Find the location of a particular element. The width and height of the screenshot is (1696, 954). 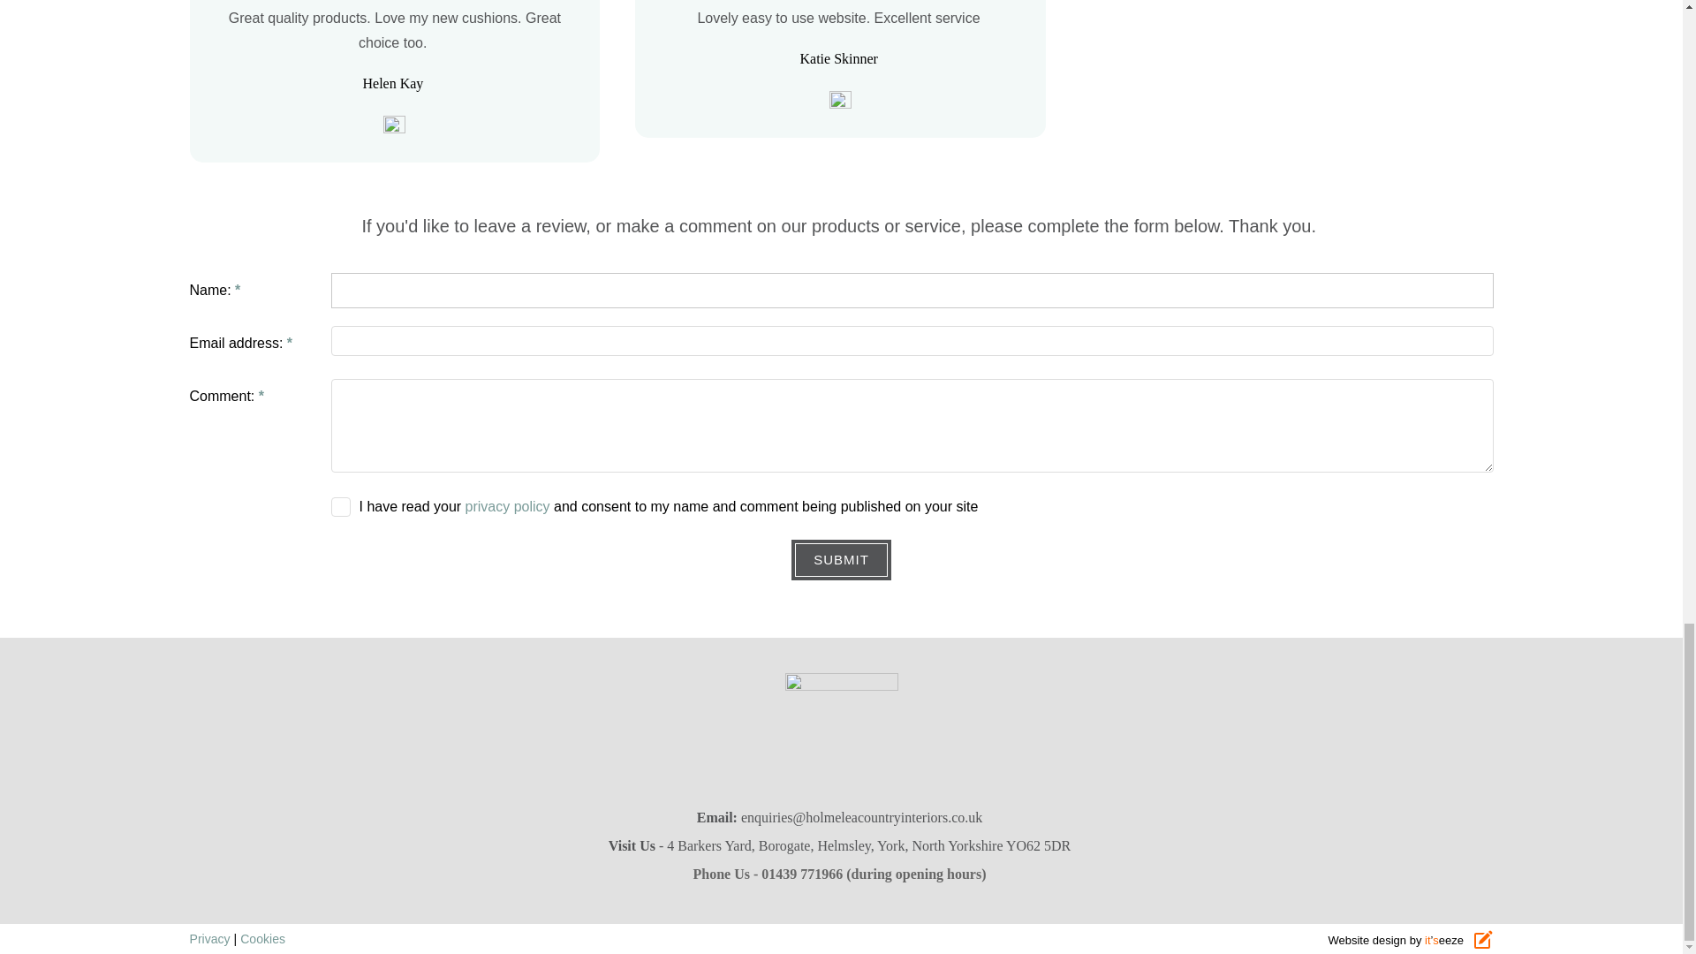

Privacy is located at coordinates (208, 938).